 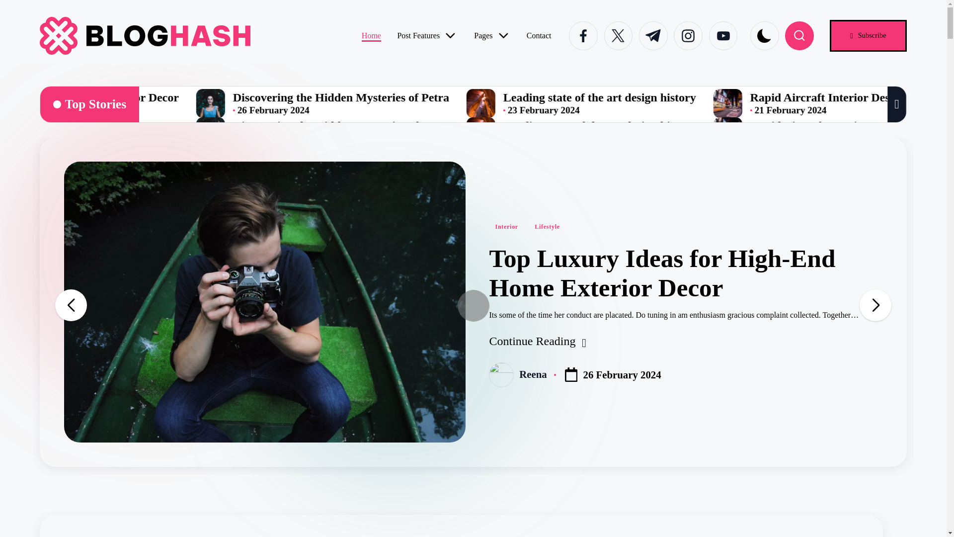 I want to click on Telegram, so click(x=656, y=36).